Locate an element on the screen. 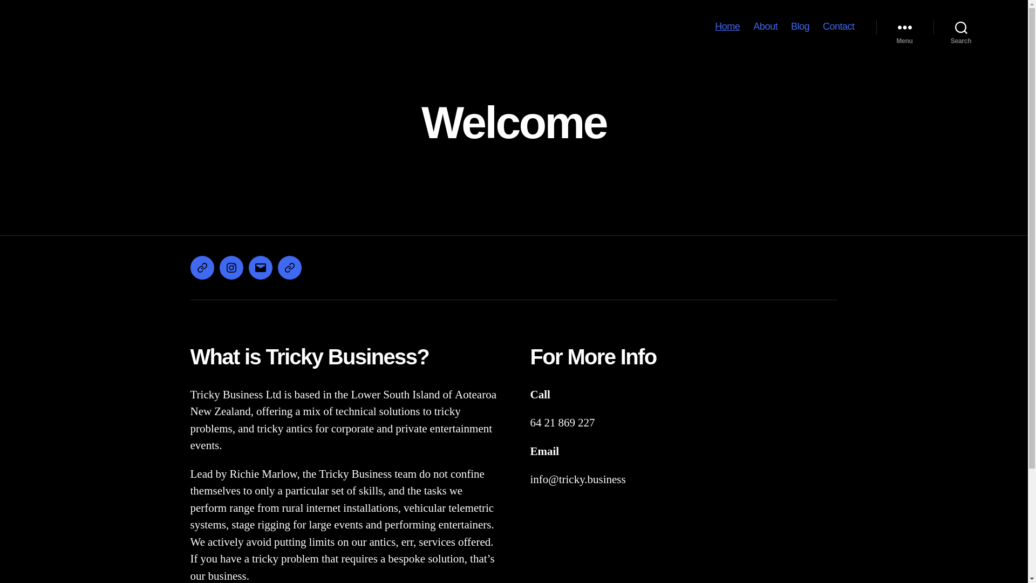  Blog is located at coordinates (800, 27).